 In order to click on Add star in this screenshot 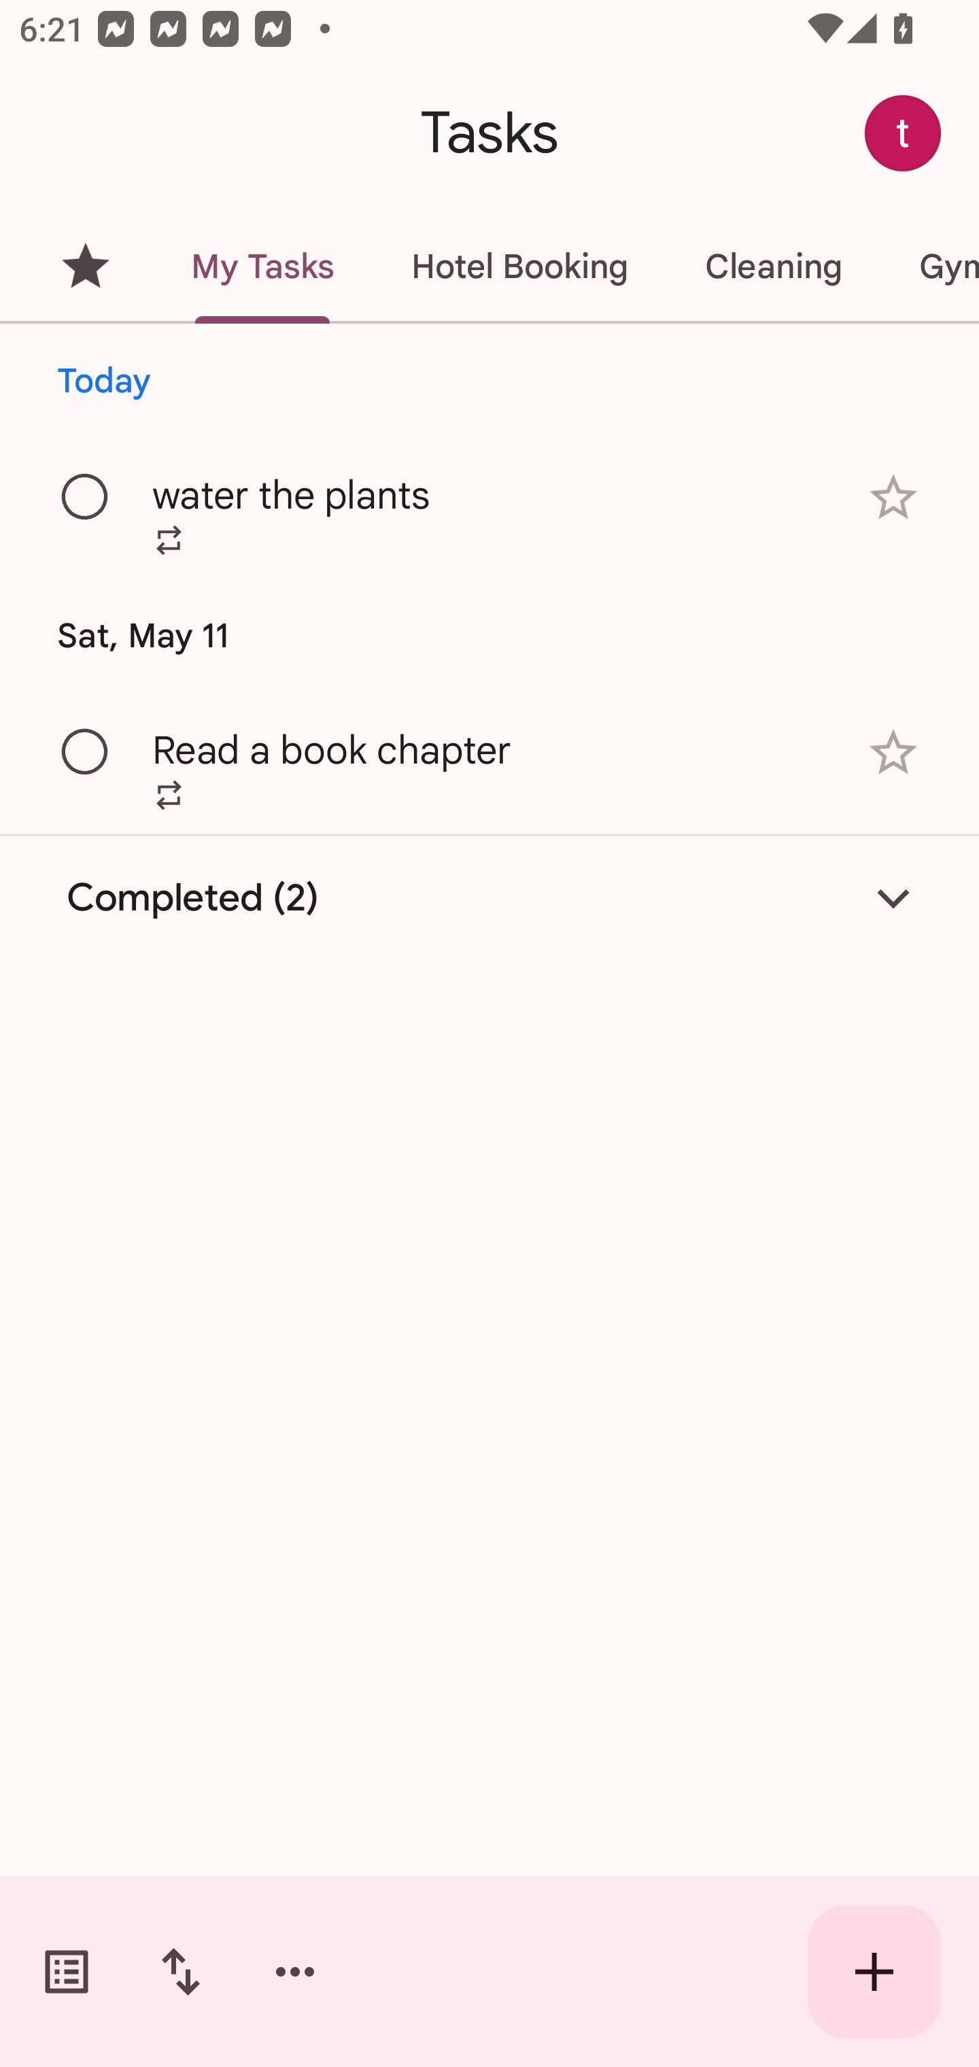, I will do `click(893, 753)`.